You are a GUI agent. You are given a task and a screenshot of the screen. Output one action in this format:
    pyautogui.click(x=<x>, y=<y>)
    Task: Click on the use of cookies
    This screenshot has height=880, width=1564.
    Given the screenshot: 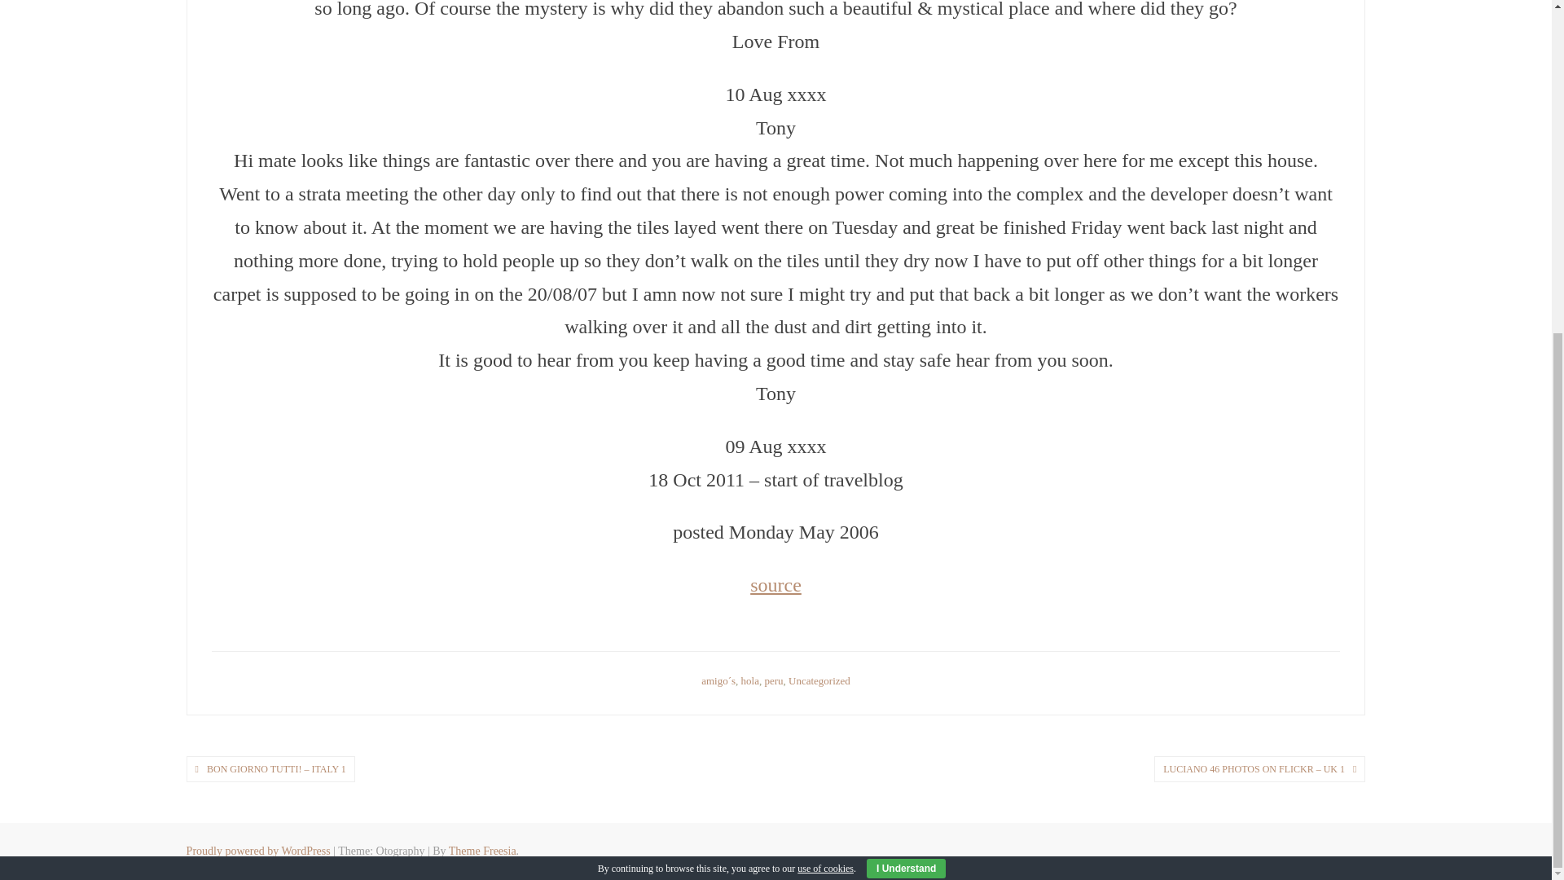 What is the action you would take?
    pyautogui.click(x=826, y=341)
    